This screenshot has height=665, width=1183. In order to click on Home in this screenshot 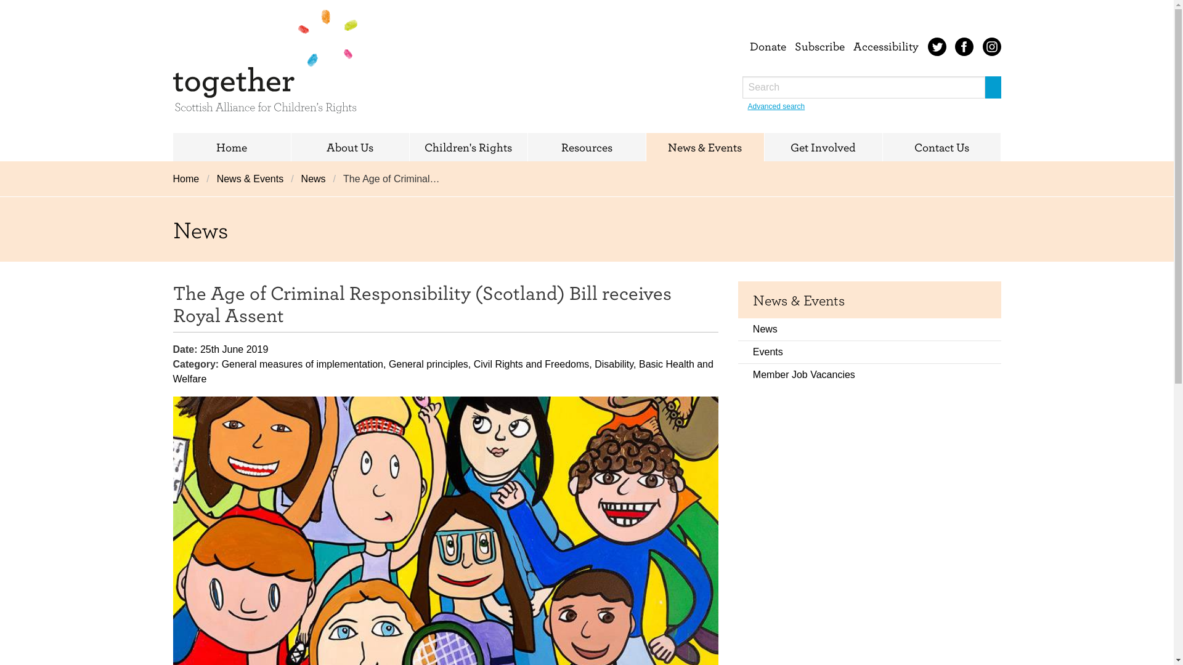, I will do `click(231, 147)`.